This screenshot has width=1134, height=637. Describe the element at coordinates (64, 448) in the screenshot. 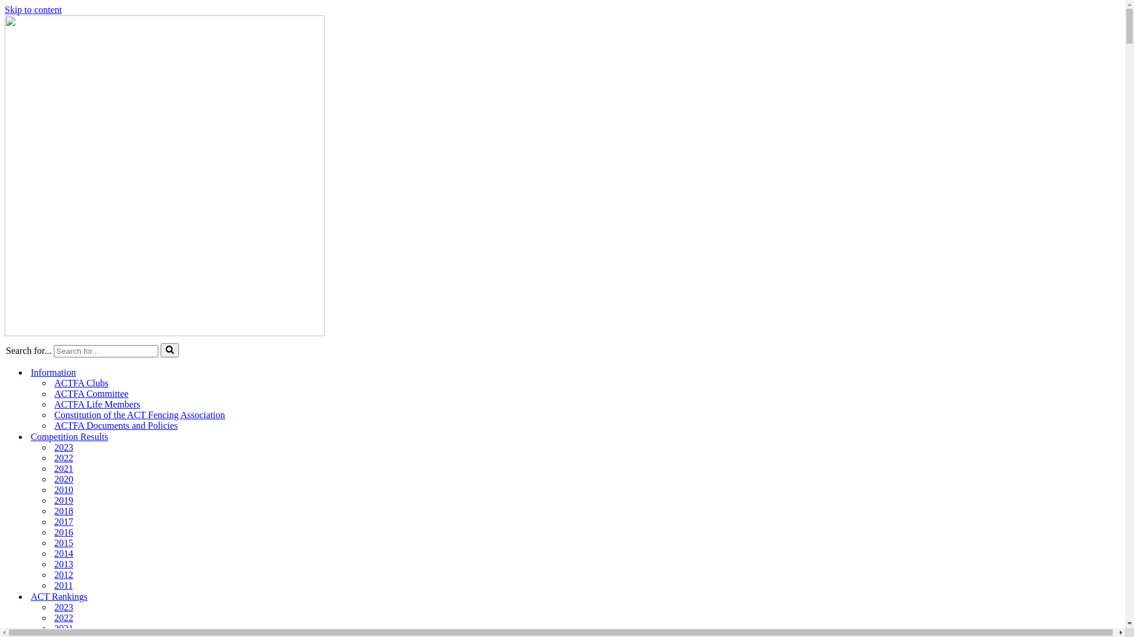

I see `2023` at that location.